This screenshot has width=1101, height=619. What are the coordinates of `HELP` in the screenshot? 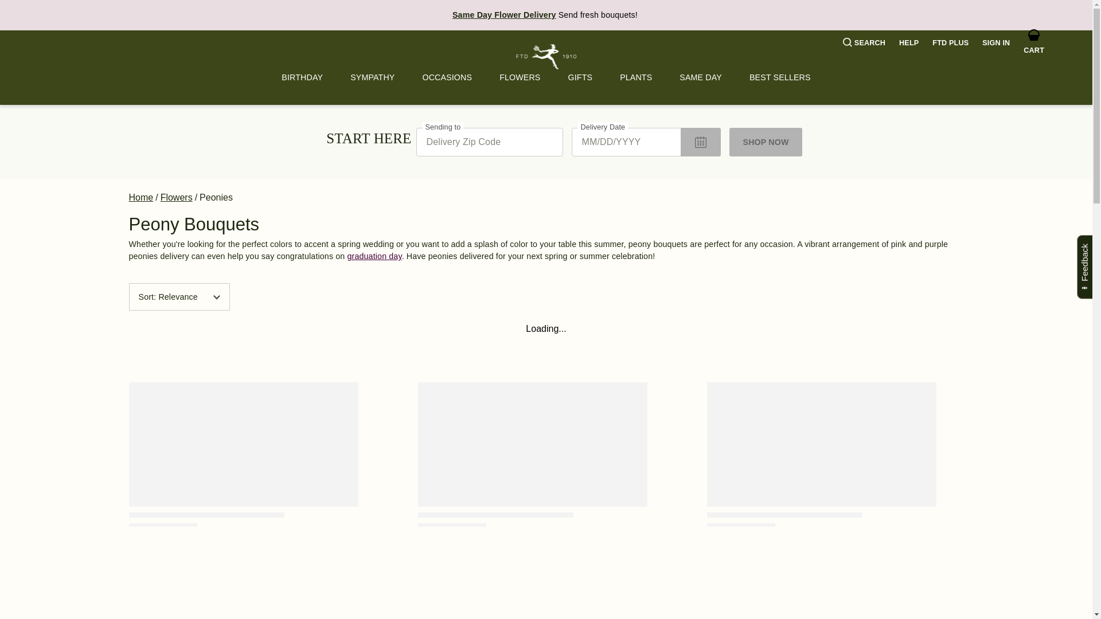 It's located at (908, 43).